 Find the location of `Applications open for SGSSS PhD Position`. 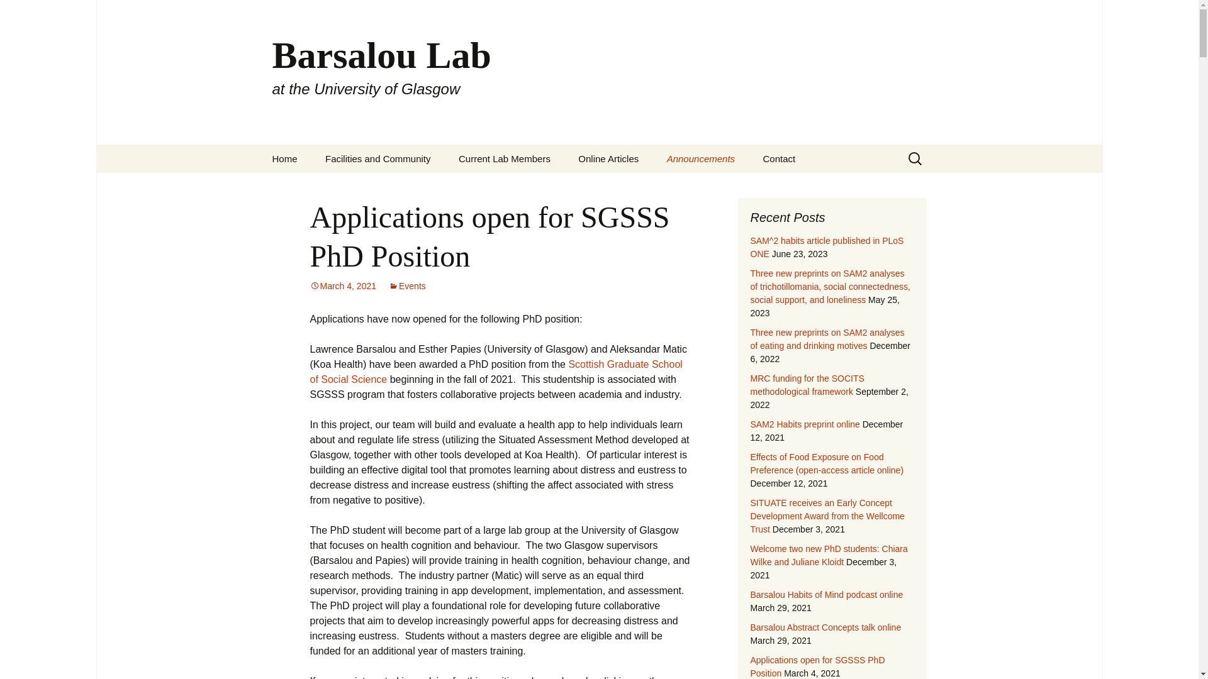

Applications open for SGSSS PhD Position is located at coordinates (489, 236).